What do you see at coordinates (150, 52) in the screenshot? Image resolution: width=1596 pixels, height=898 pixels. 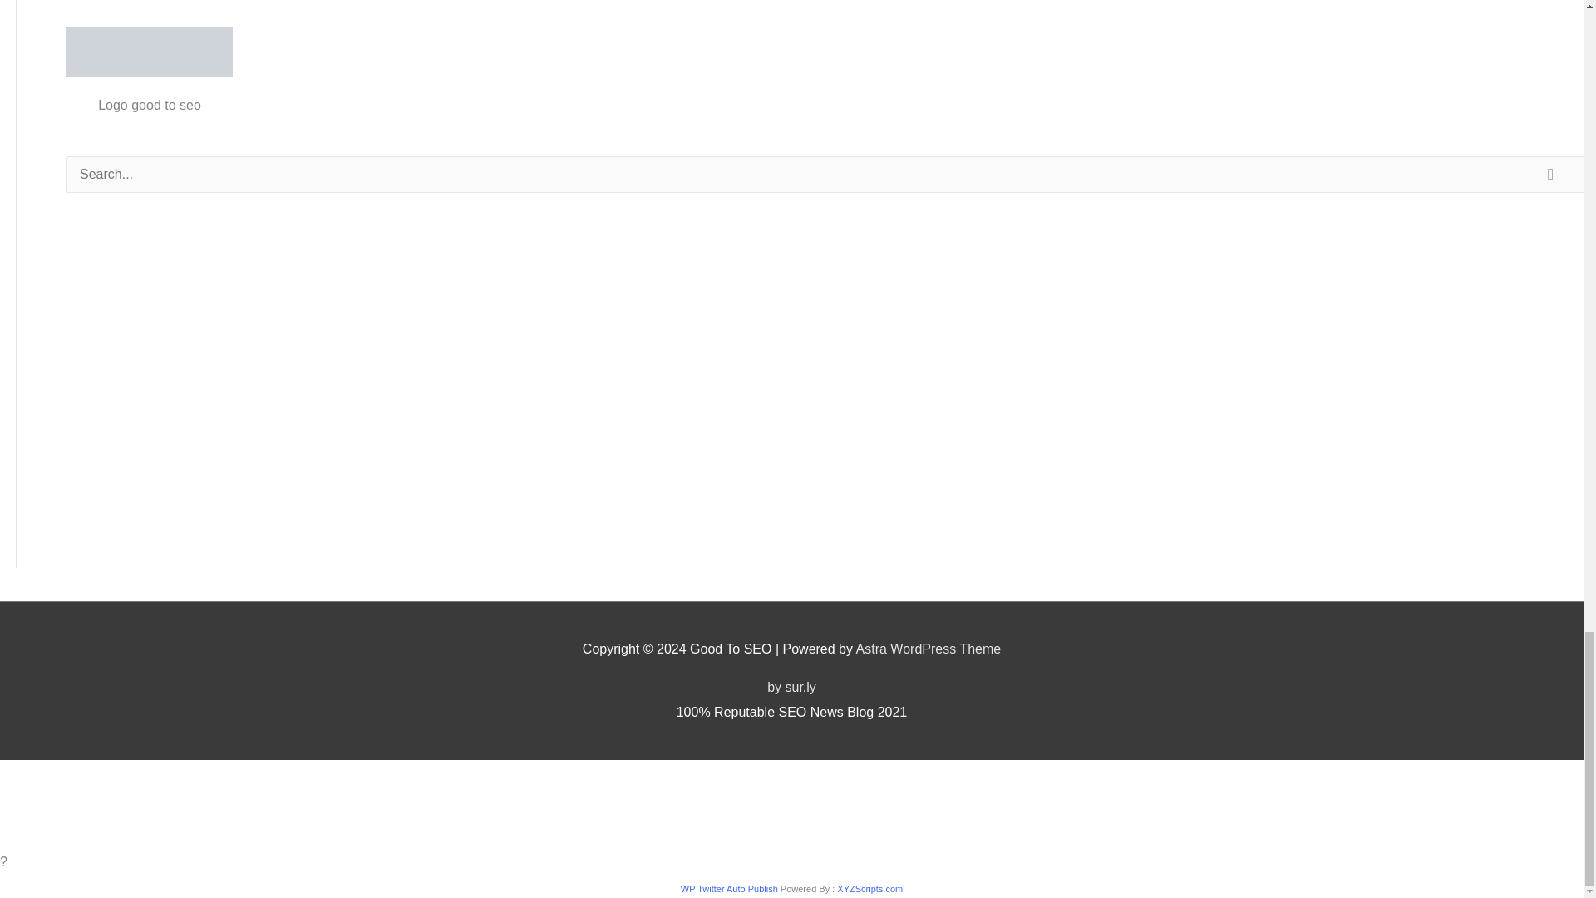 I see `All SEO Blogs In One Place` at bounding box center [150, 52].